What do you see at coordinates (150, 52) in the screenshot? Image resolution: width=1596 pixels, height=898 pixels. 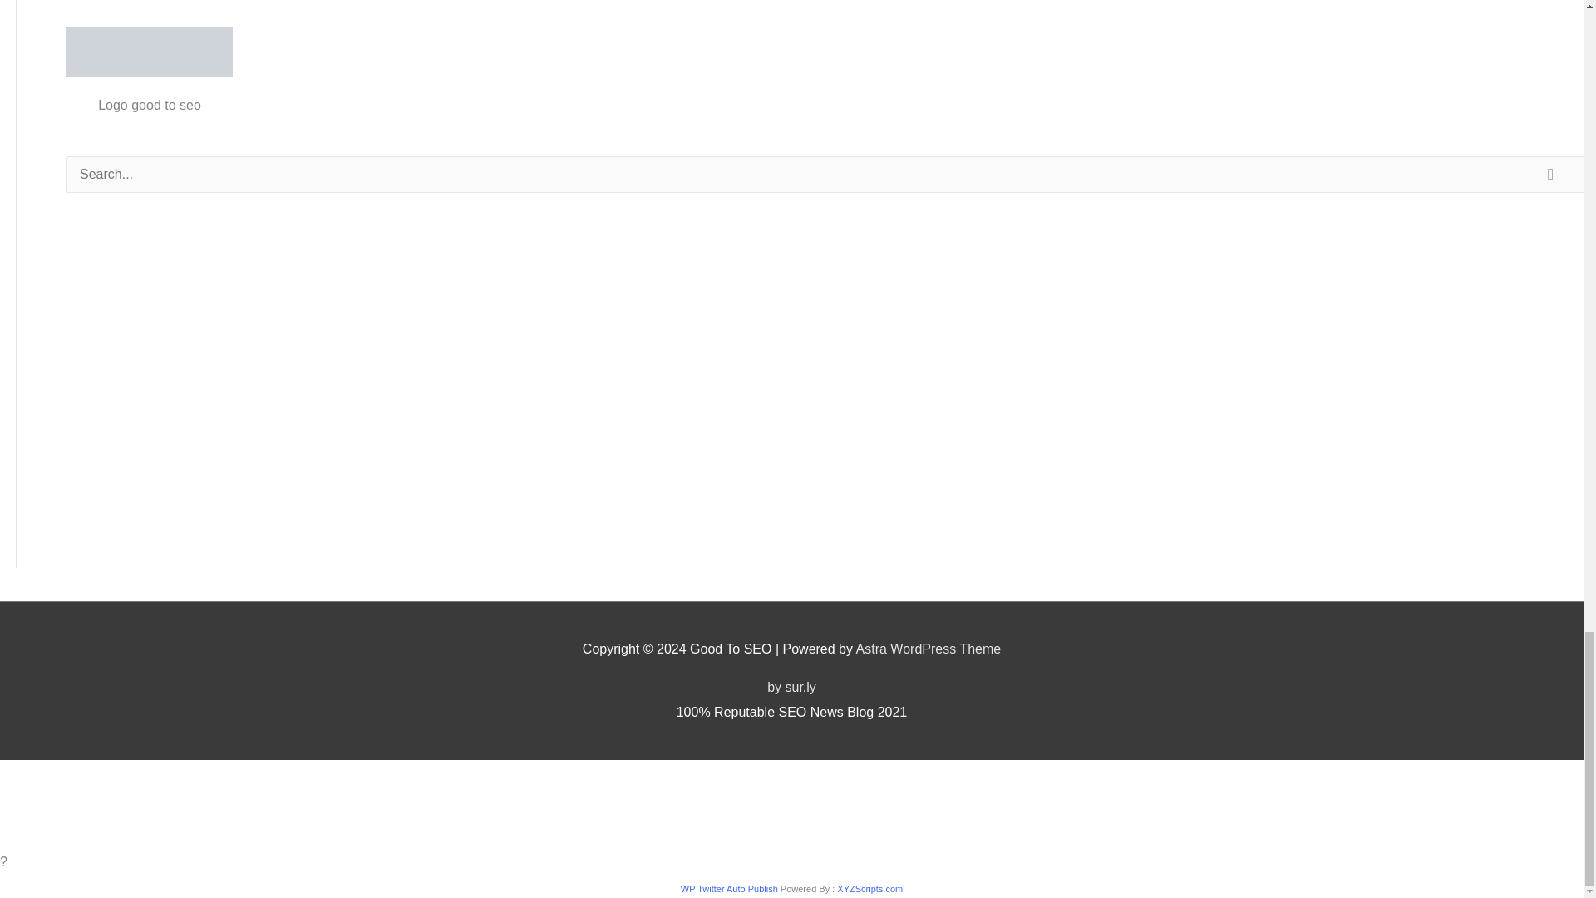 I see `All SEO Blogs In One Place` at bounding box center [150, 52].